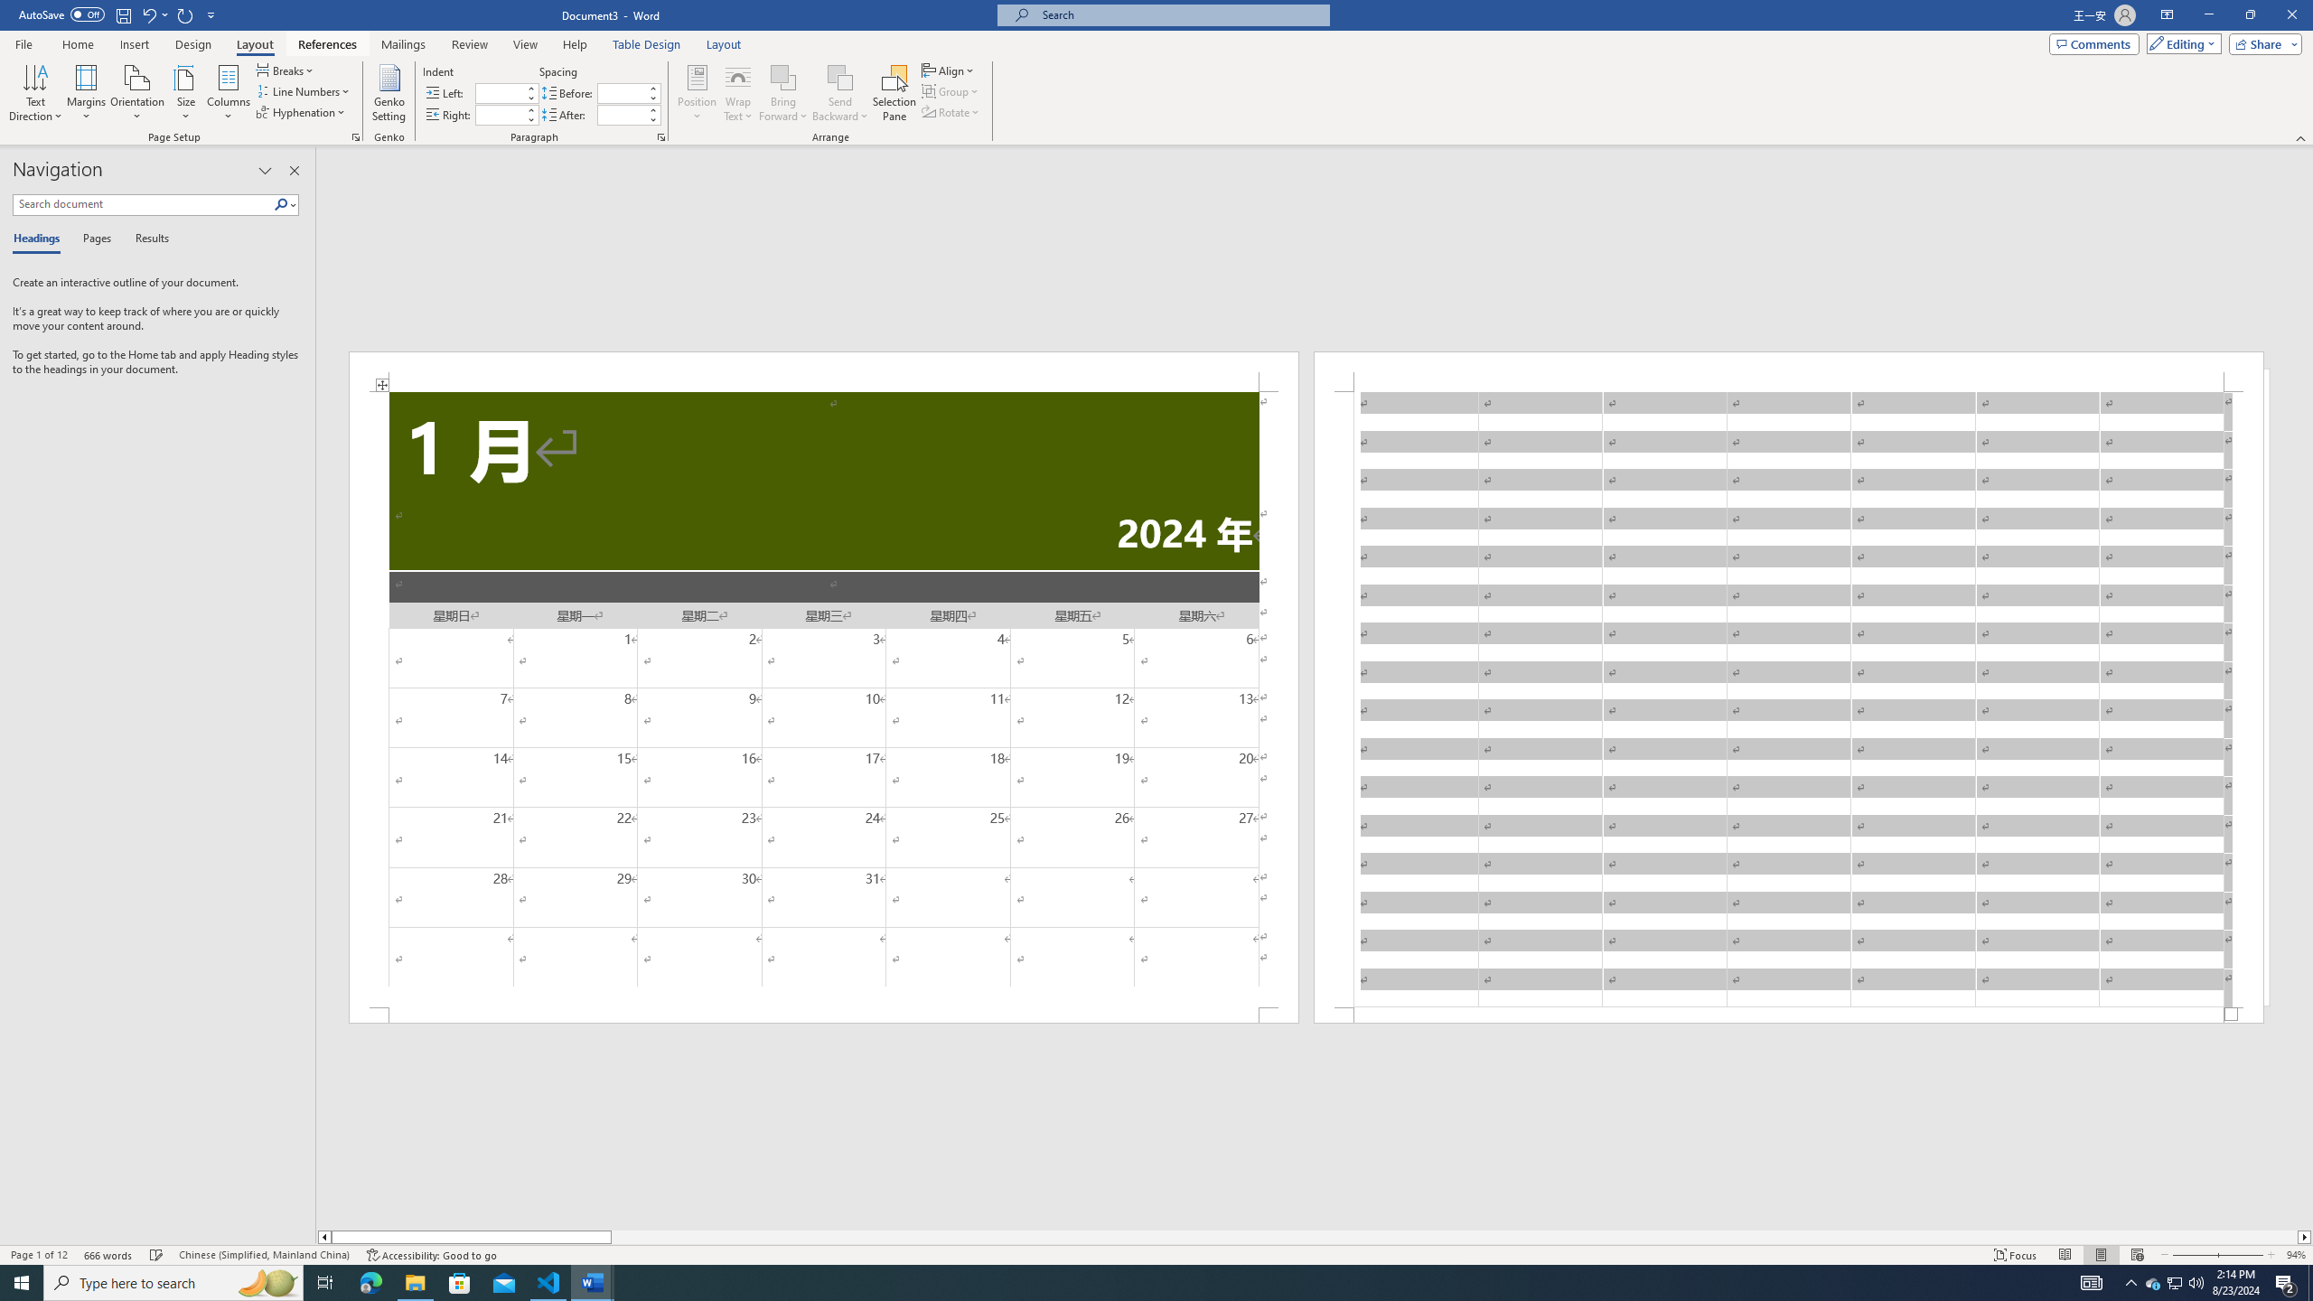 The image size is (2313, 1301). Describe the element at coordinates (39, 1255) in the screenshot. I see `Page Number Page 1 of 12` at that location.